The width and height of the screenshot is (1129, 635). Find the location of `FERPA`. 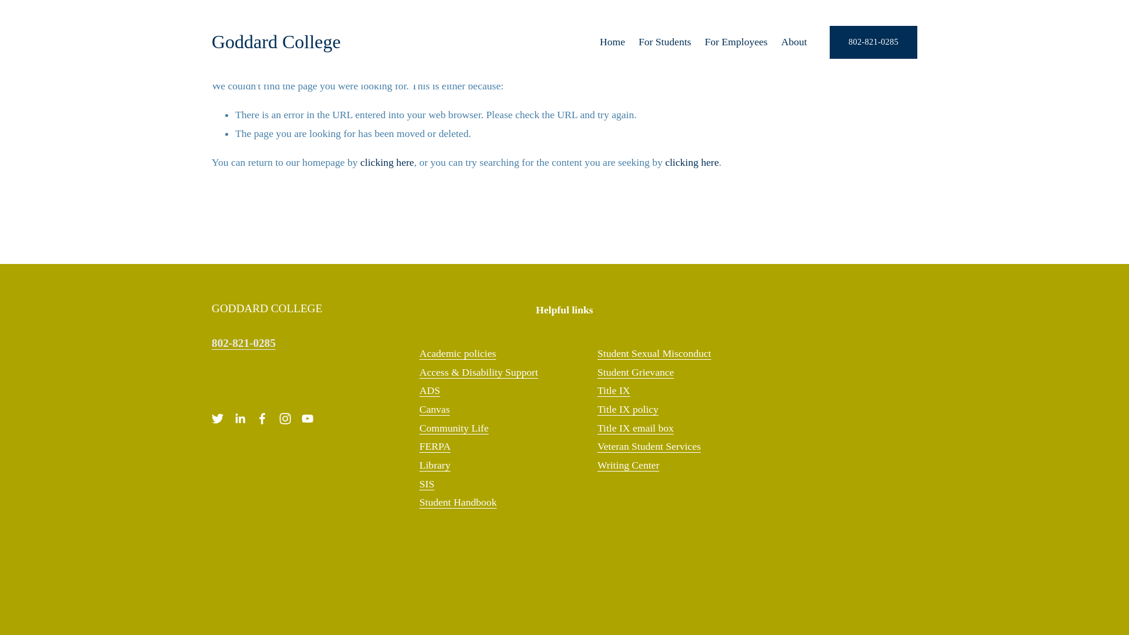

FERPA is located at coordinates (435, 447).